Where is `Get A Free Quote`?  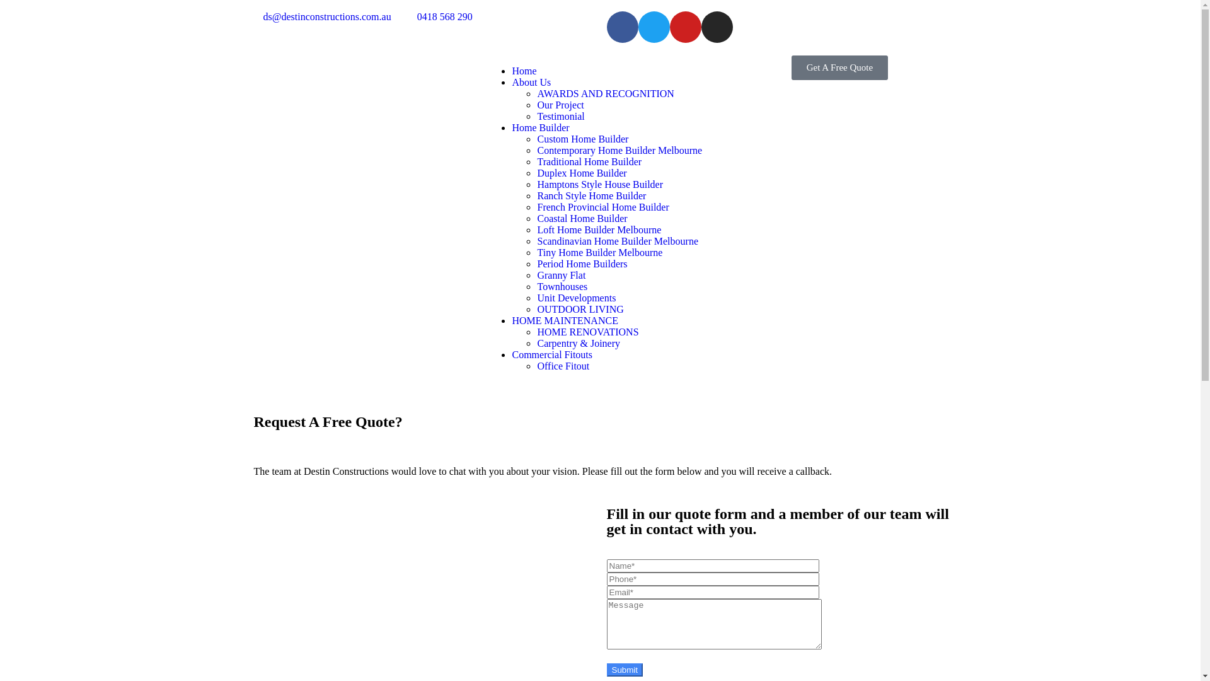 Get A Free Quote is located at coordinates (839, 68).